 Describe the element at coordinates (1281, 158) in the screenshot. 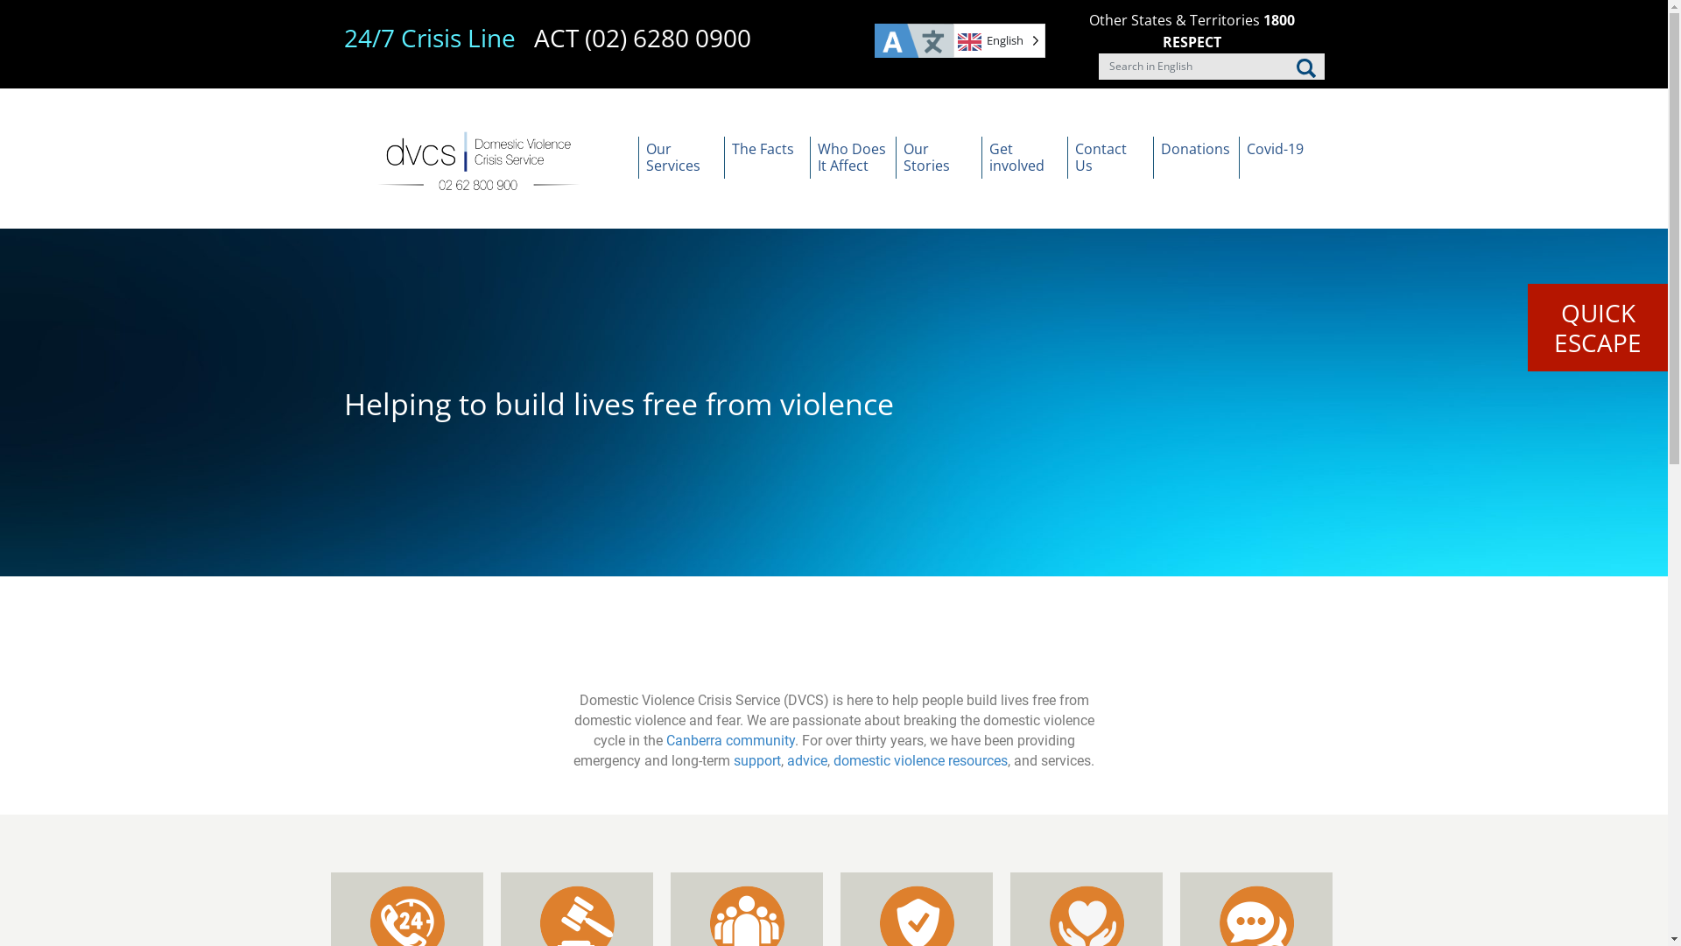

I see `Covid-19` at that location.